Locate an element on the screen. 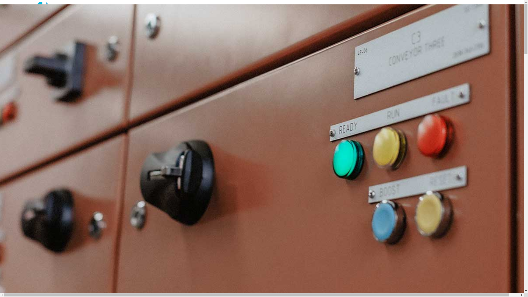  Electrical is located at coordinates (32, 61).